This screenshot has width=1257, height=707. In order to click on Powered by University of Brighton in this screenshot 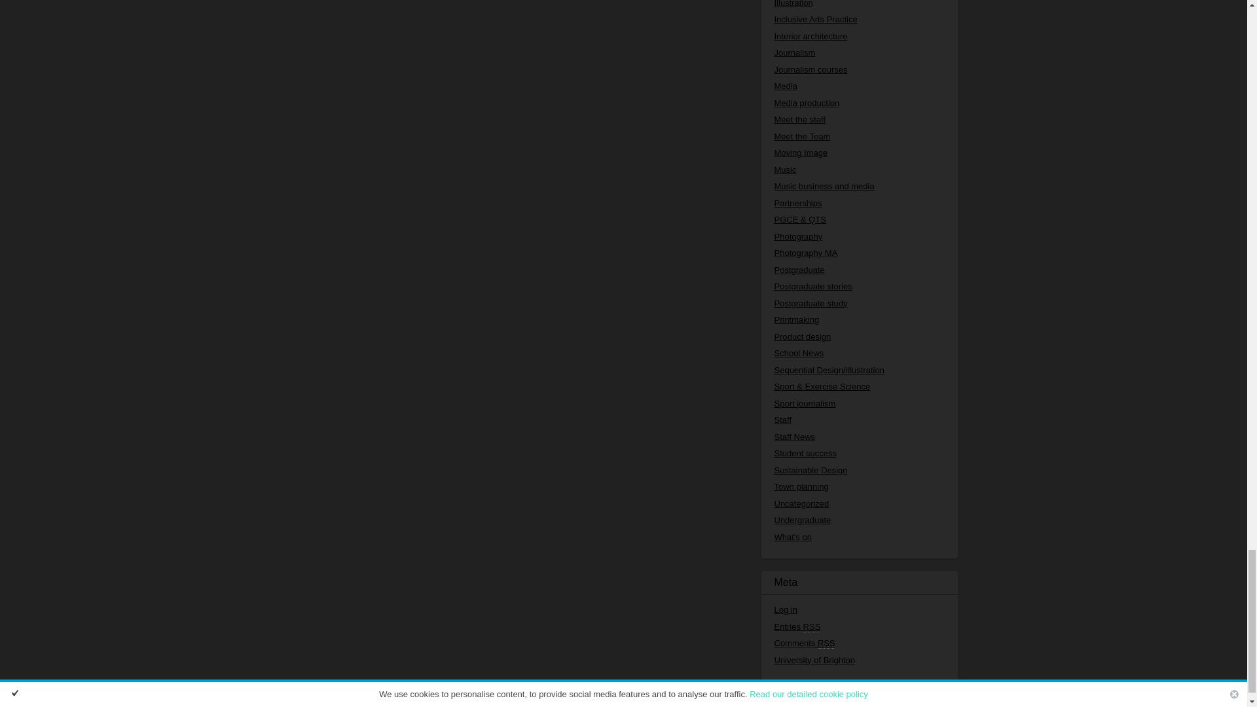, I will do `click(814, 660)`.